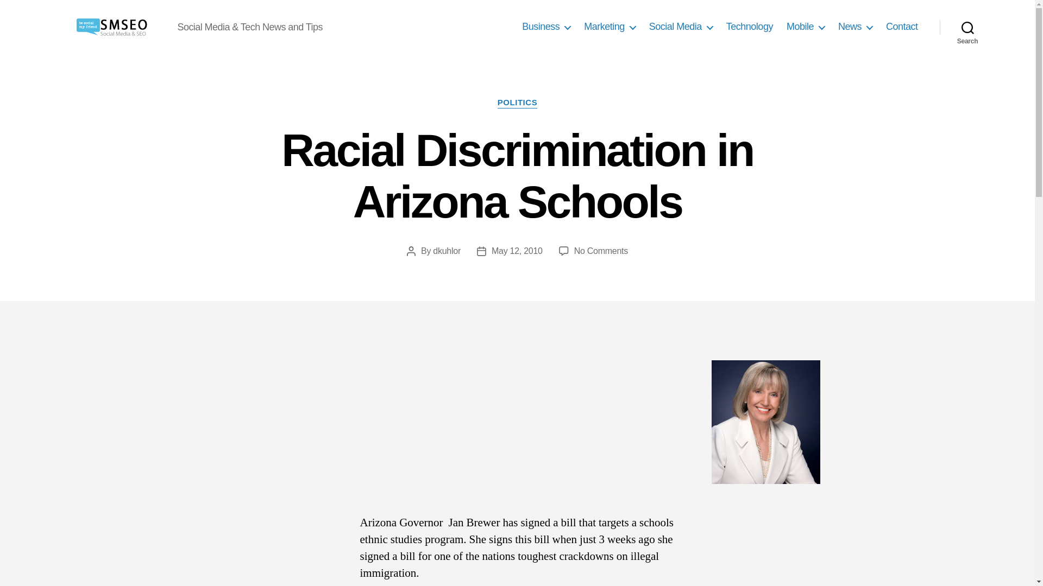 This screenshot has height=586, width=1043. Describe the element at coordinates (902, 27) in the screenshot. I see `Contact` at that location.